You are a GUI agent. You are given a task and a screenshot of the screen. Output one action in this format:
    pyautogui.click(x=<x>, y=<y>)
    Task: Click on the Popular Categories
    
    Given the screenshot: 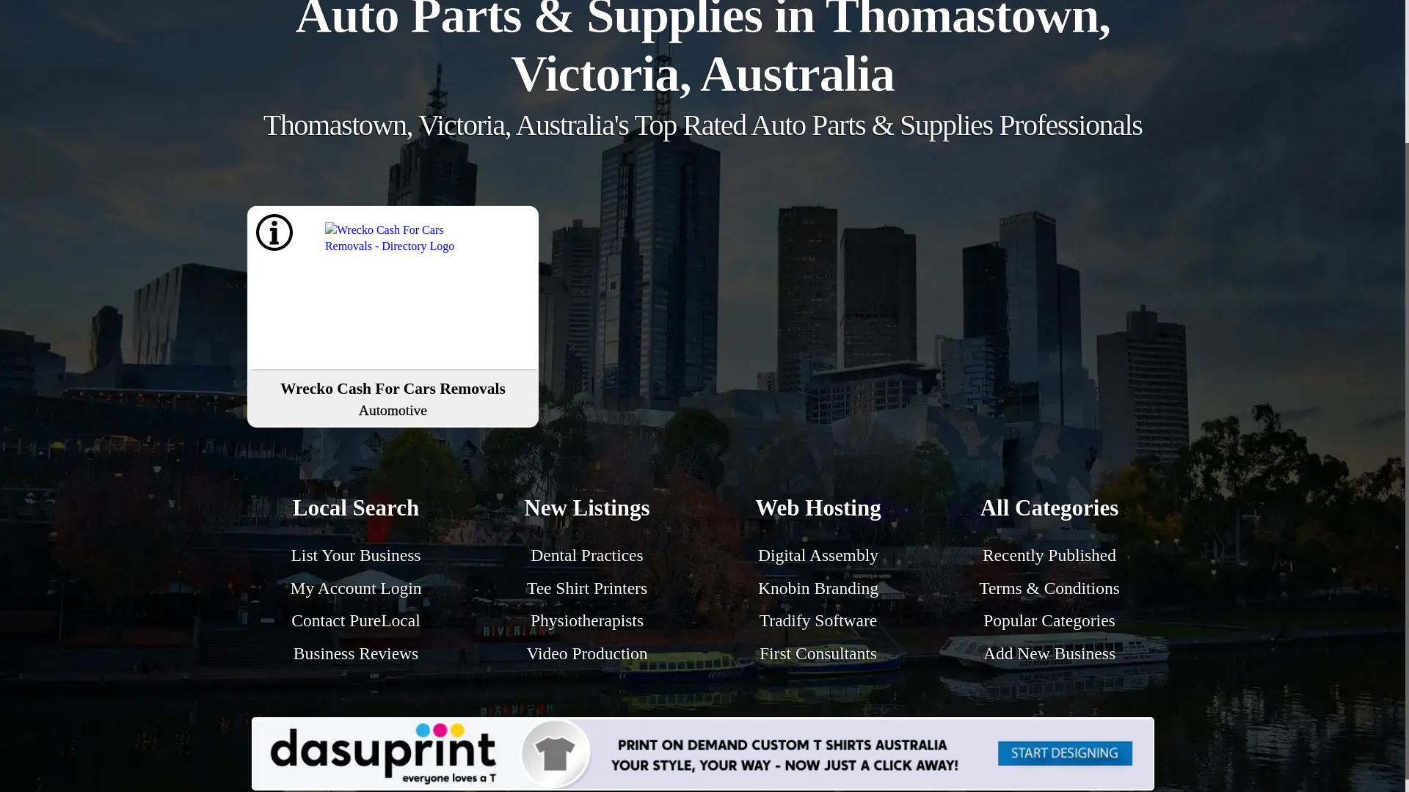 What is the action you would take?
    pyautogui.click(x=1049, y=620)
    